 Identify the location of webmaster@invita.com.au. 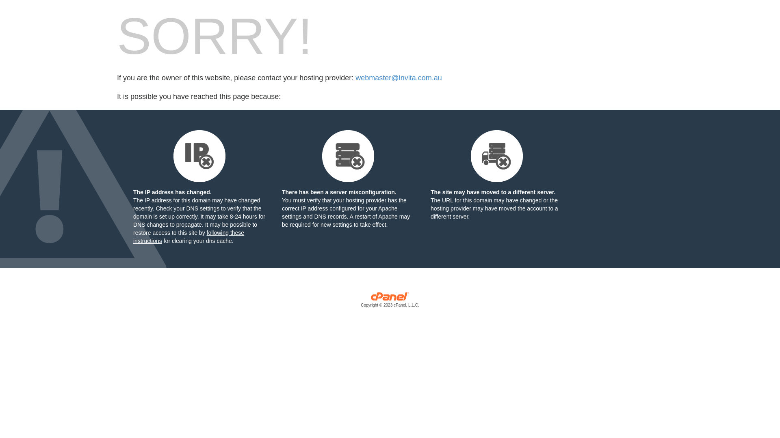
(399, 78).